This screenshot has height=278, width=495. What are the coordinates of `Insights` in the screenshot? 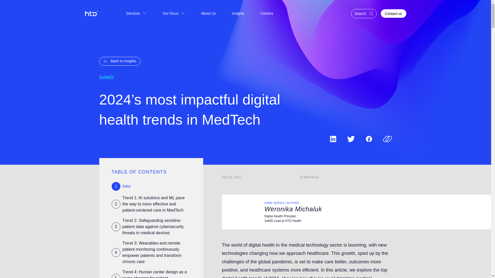 It's located at (238, 13).